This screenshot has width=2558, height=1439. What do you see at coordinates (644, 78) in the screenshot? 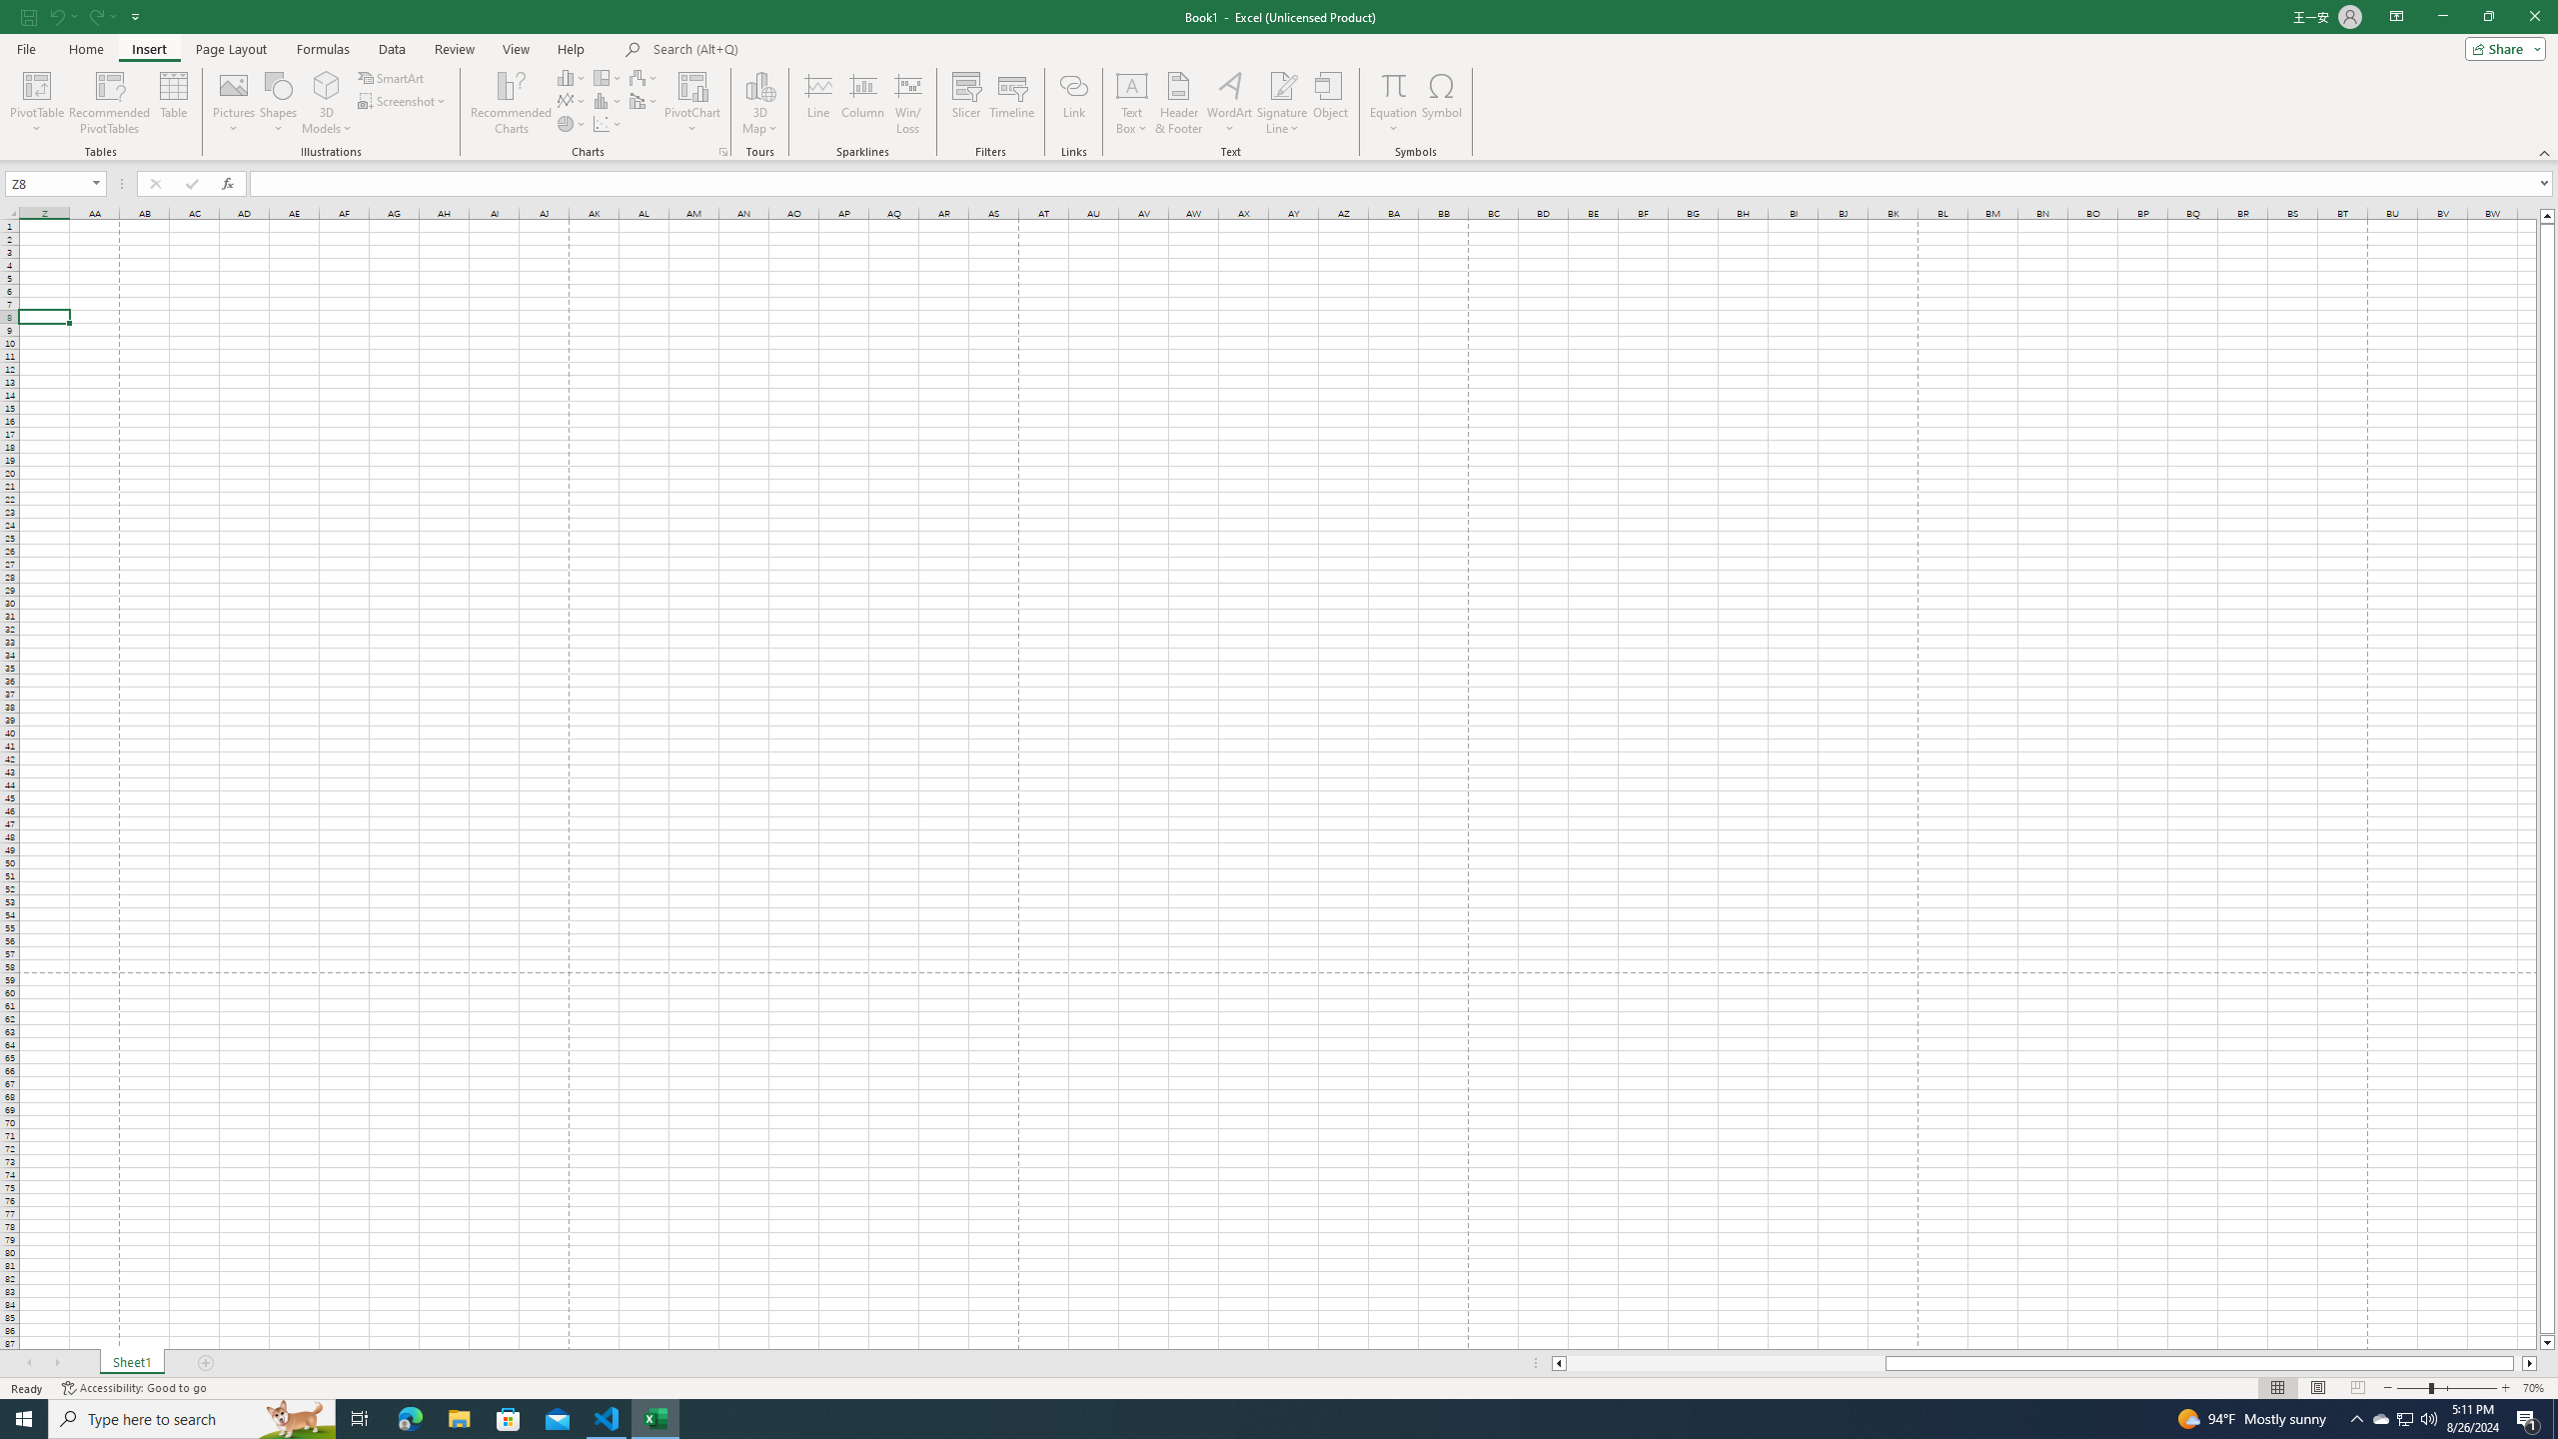
I see `Insert Waterfall, Funnel, Stock, Surface, or Radar Chart` at bounding box center [644, 78].